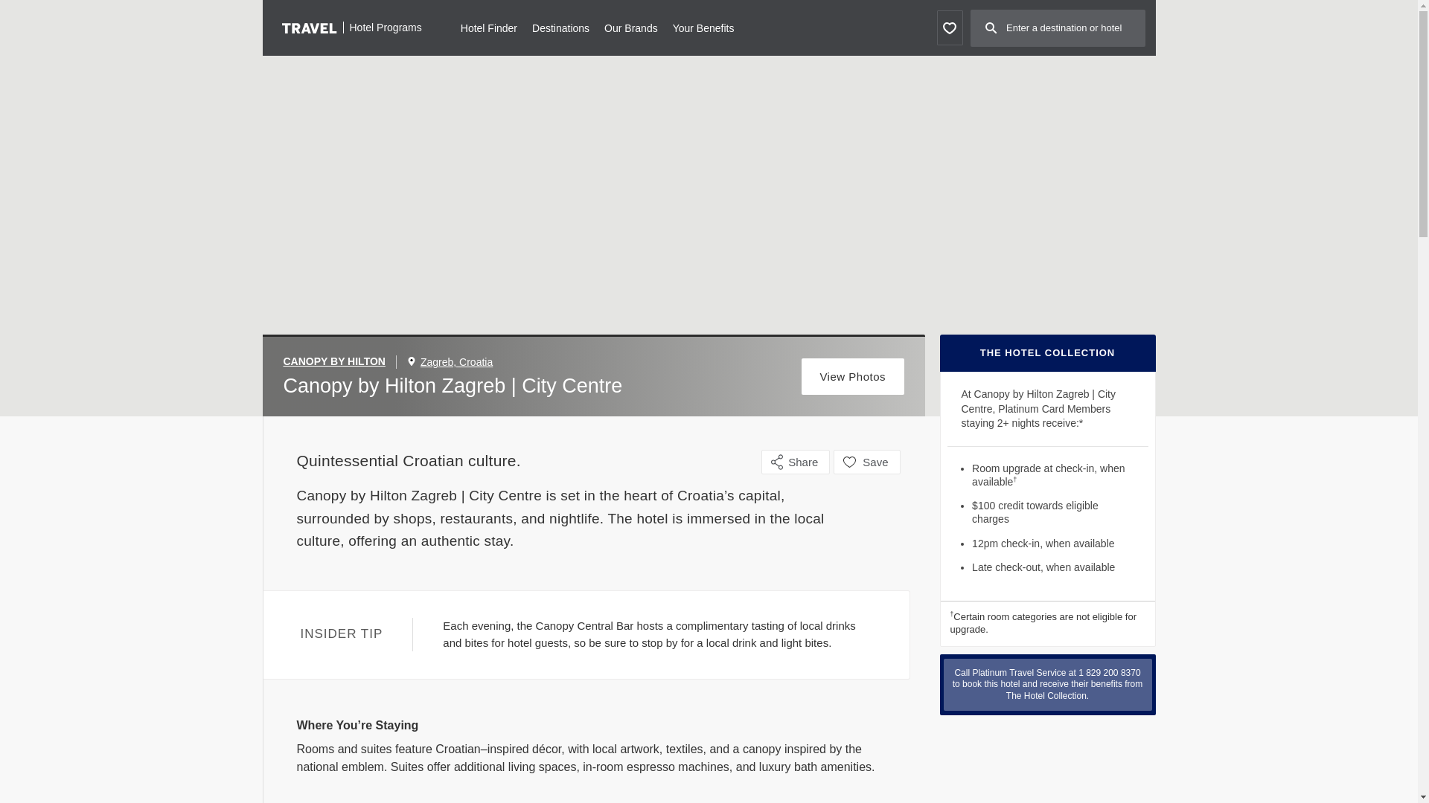 This screenshot has height=803, width=1429. What do you see at coordinates (560, 27) in the screenshot?
I see `Destinations` at bounding box center [560, 27].